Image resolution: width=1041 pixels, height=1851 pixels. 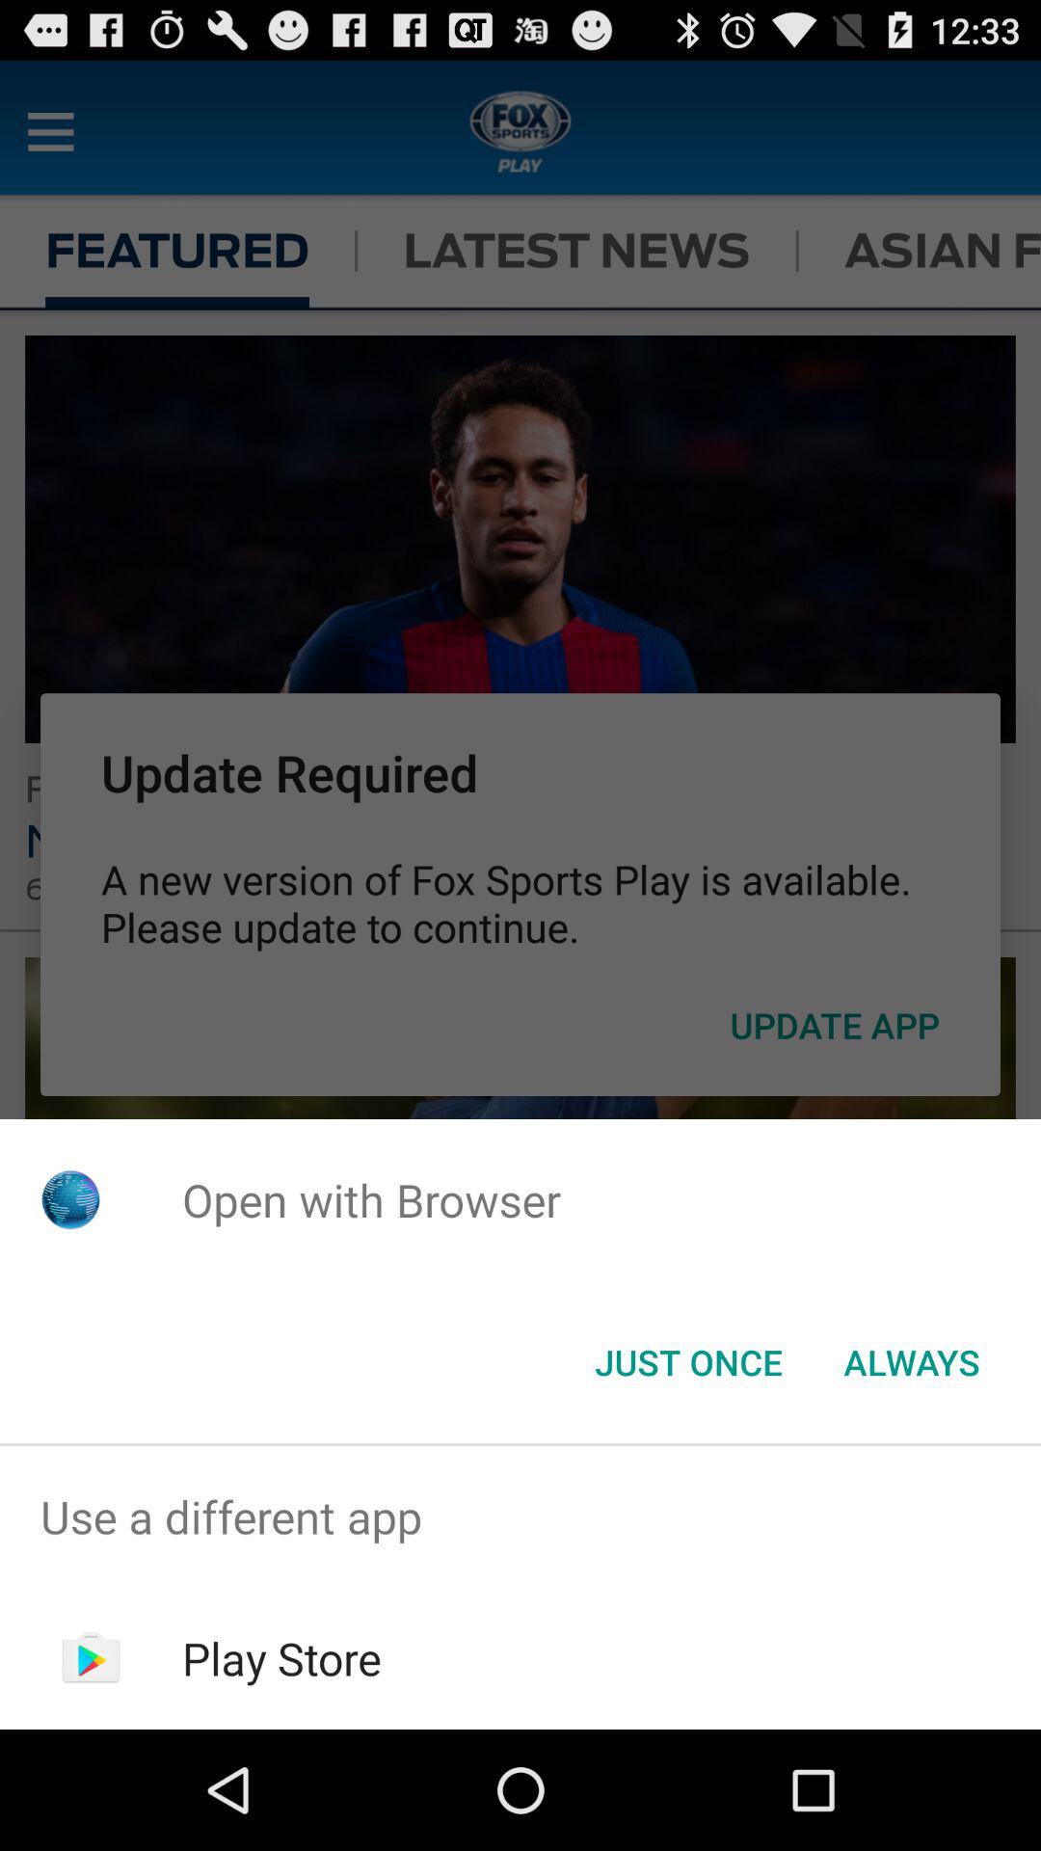 What do you see at coordinates (912, 1362) in the screenshot?
I see `launch icon to the right of just once` at bounding box center [912, 1362].